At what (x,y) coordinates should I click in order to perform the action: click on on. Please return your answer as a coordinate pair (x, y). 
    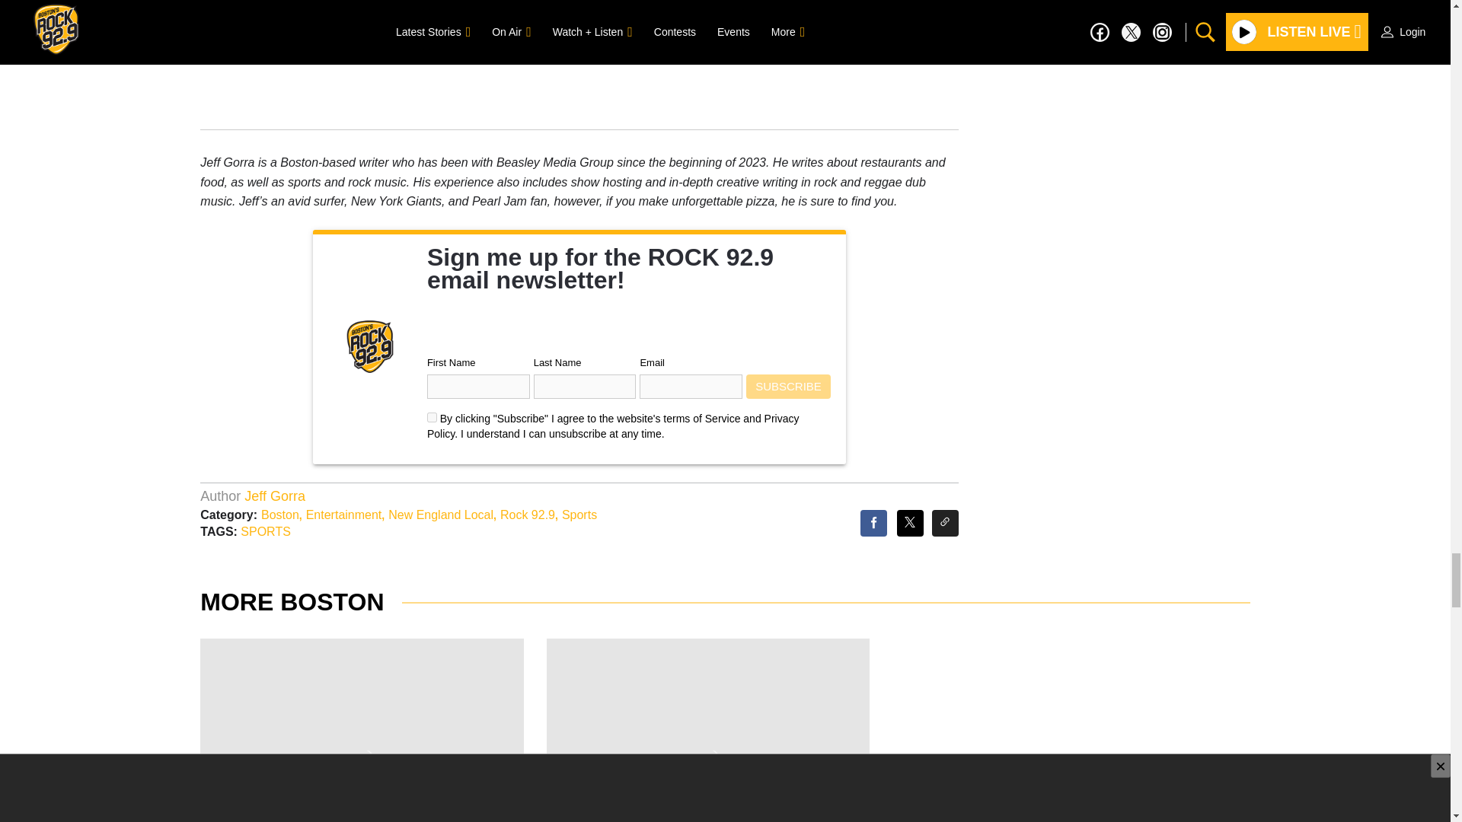
    Looking at the image, I should click on (432, 417).